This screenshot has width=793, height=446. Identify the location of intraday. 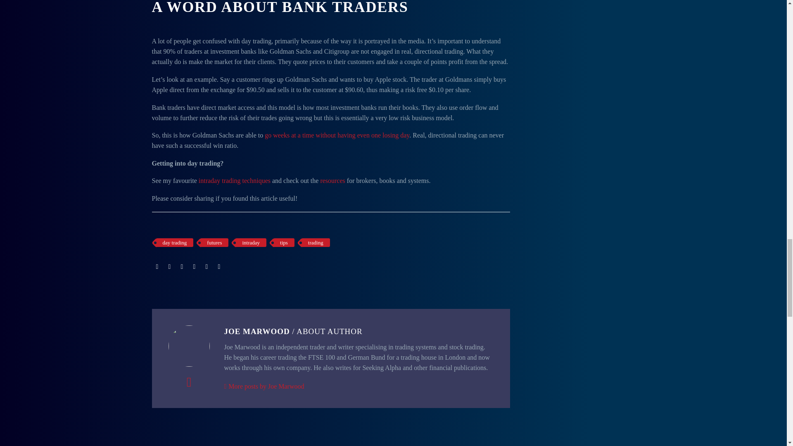
(251, 242).